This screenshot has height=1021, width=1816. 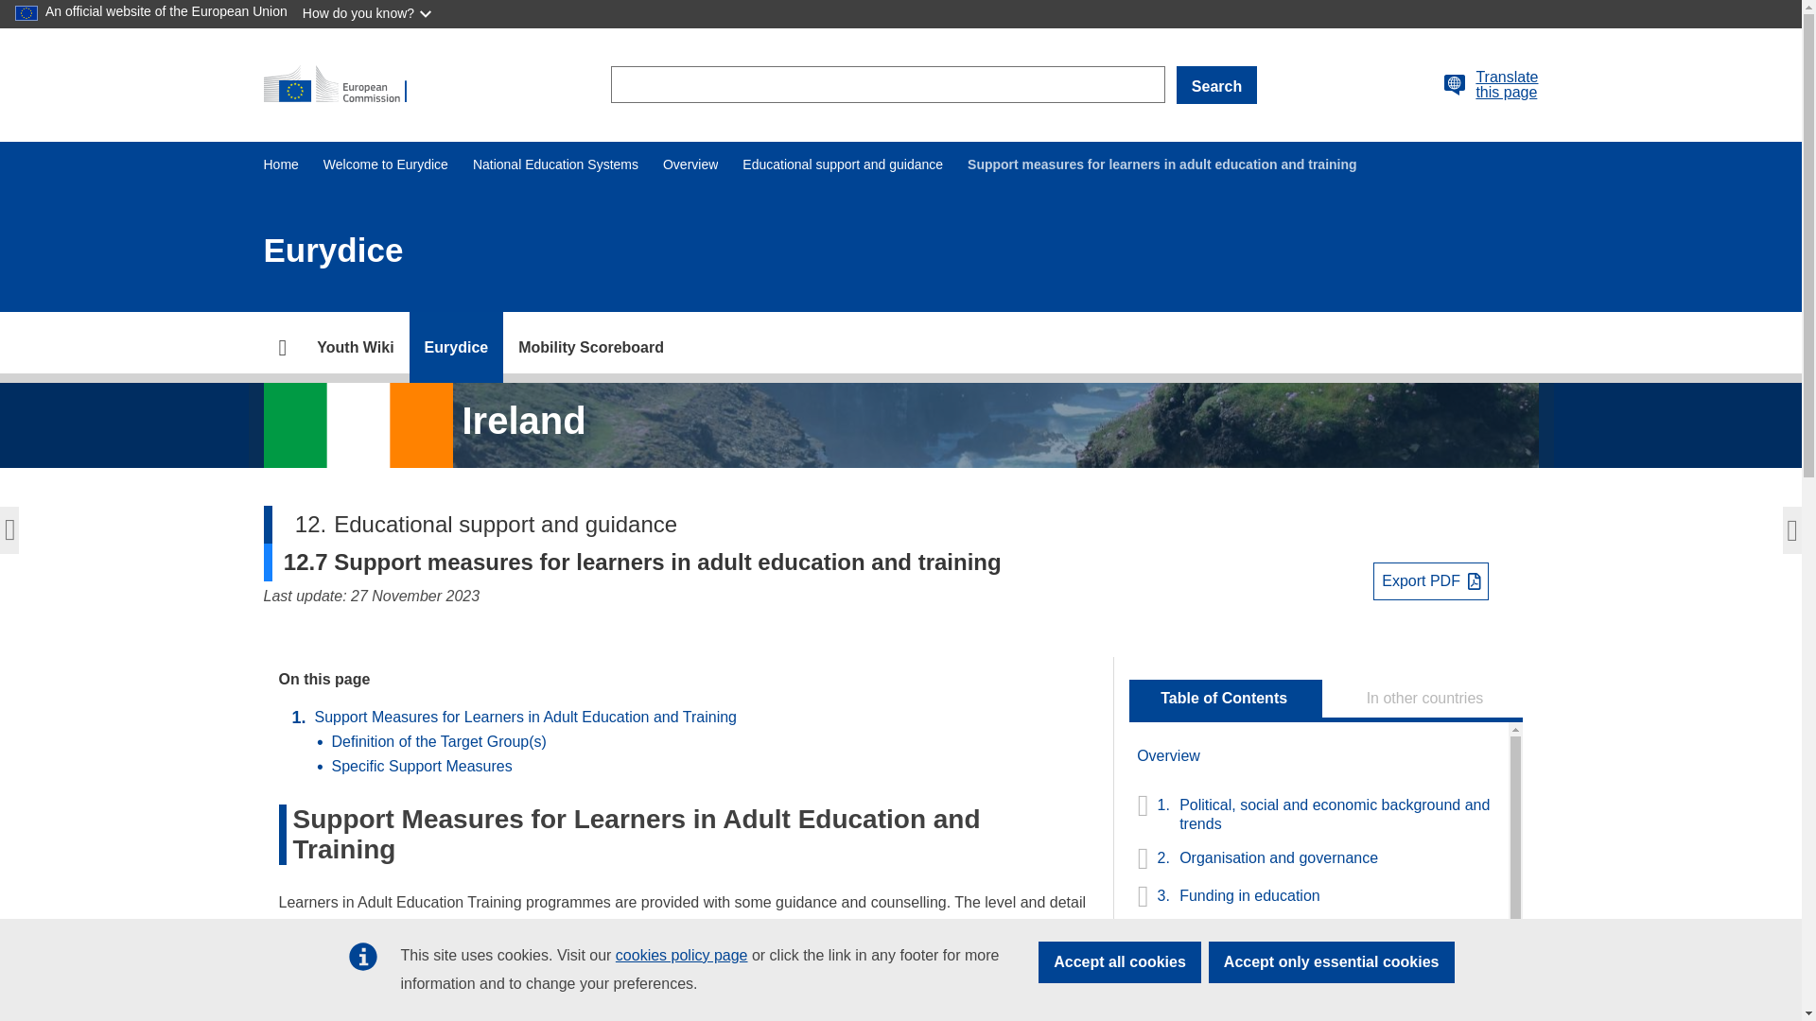 What do you see at coordinates (355, 348) in the screenshot?
I see `National Policies Platform` at bounding box center [355, 348].